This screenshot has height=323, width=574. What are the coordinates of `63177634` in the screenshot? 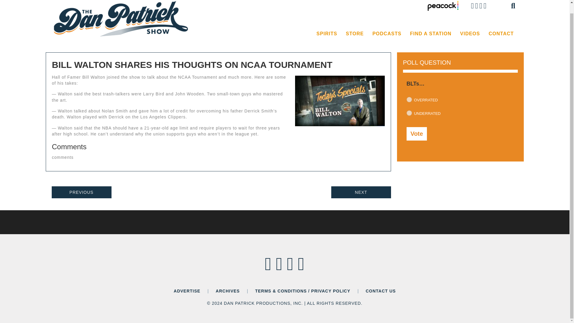 It's located at (409, 113).